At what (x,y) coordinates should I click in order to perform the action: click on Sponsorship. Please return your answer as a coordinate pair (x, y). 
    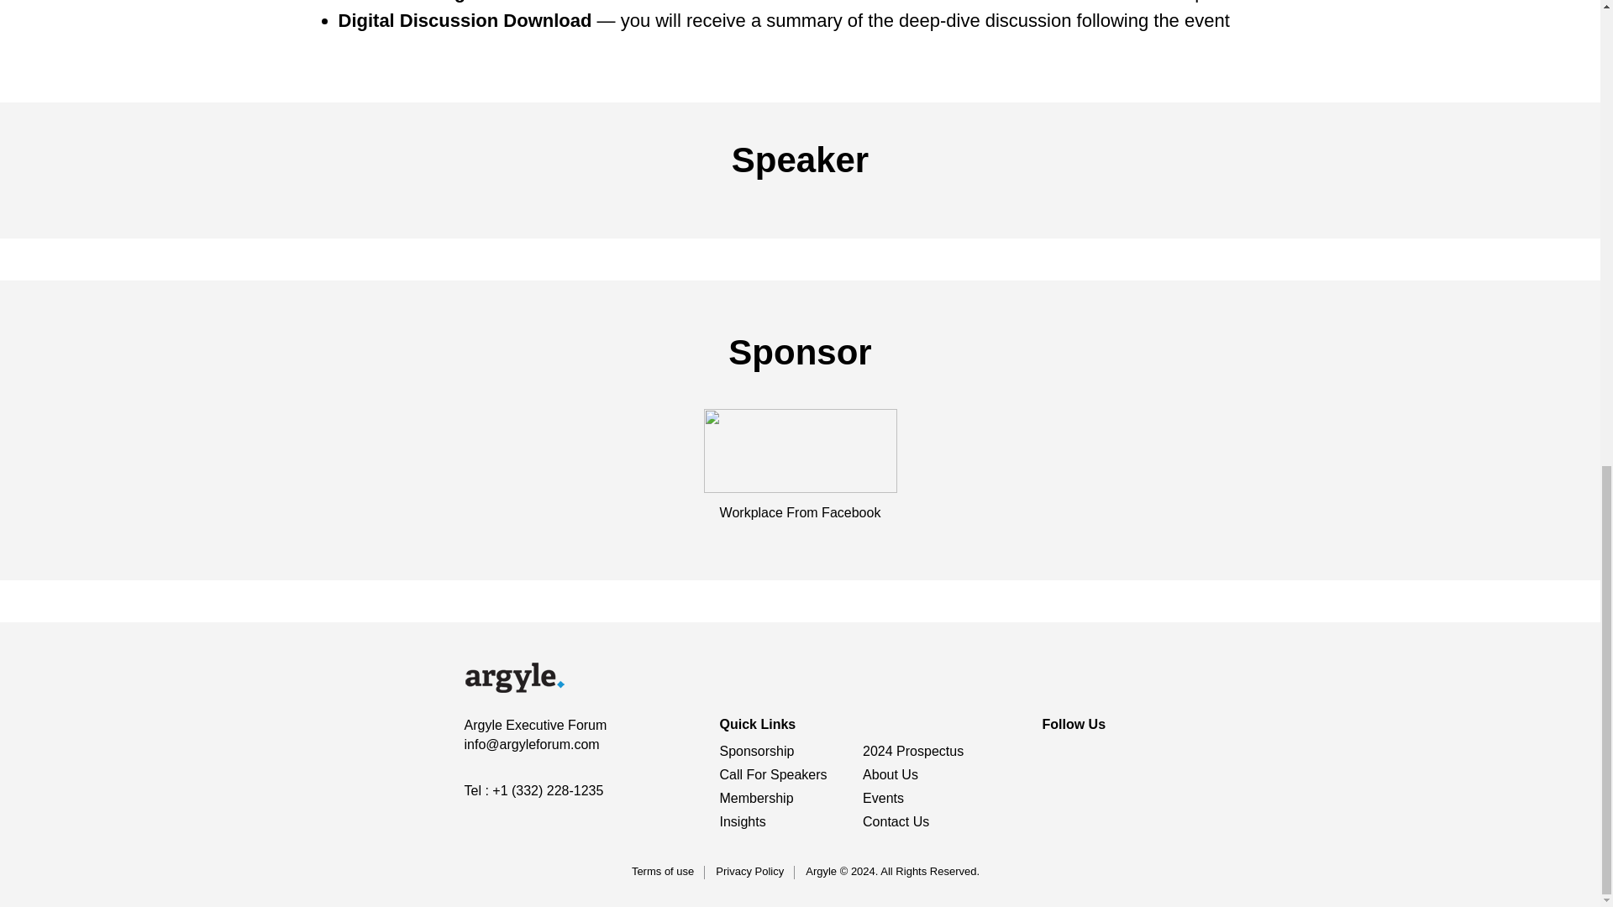
    Looking at the image, I should click on (756, 751).